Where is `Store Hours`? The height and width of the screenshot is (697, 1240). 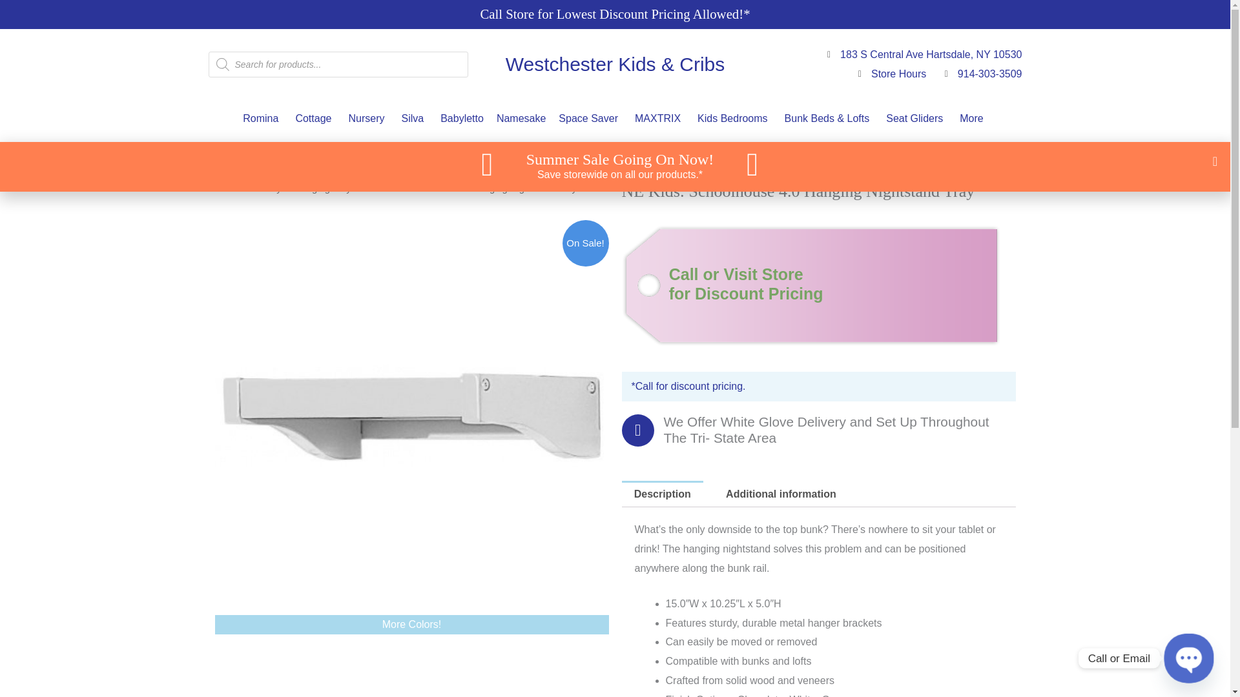 Store Hours is located at coordinates (887, 74).